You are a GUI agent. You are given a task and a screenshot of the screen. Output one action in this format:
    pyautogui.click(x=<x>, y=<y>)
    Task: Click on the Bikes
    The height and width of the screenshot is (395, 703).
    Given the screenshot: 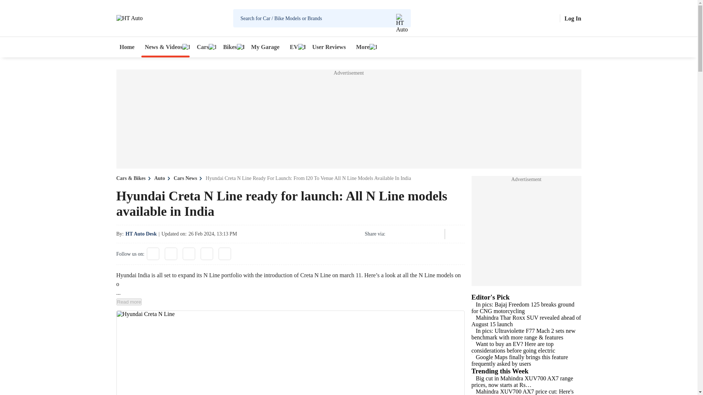 What is the action you would take?
    pyautogui.click(x=231, y=47)
    